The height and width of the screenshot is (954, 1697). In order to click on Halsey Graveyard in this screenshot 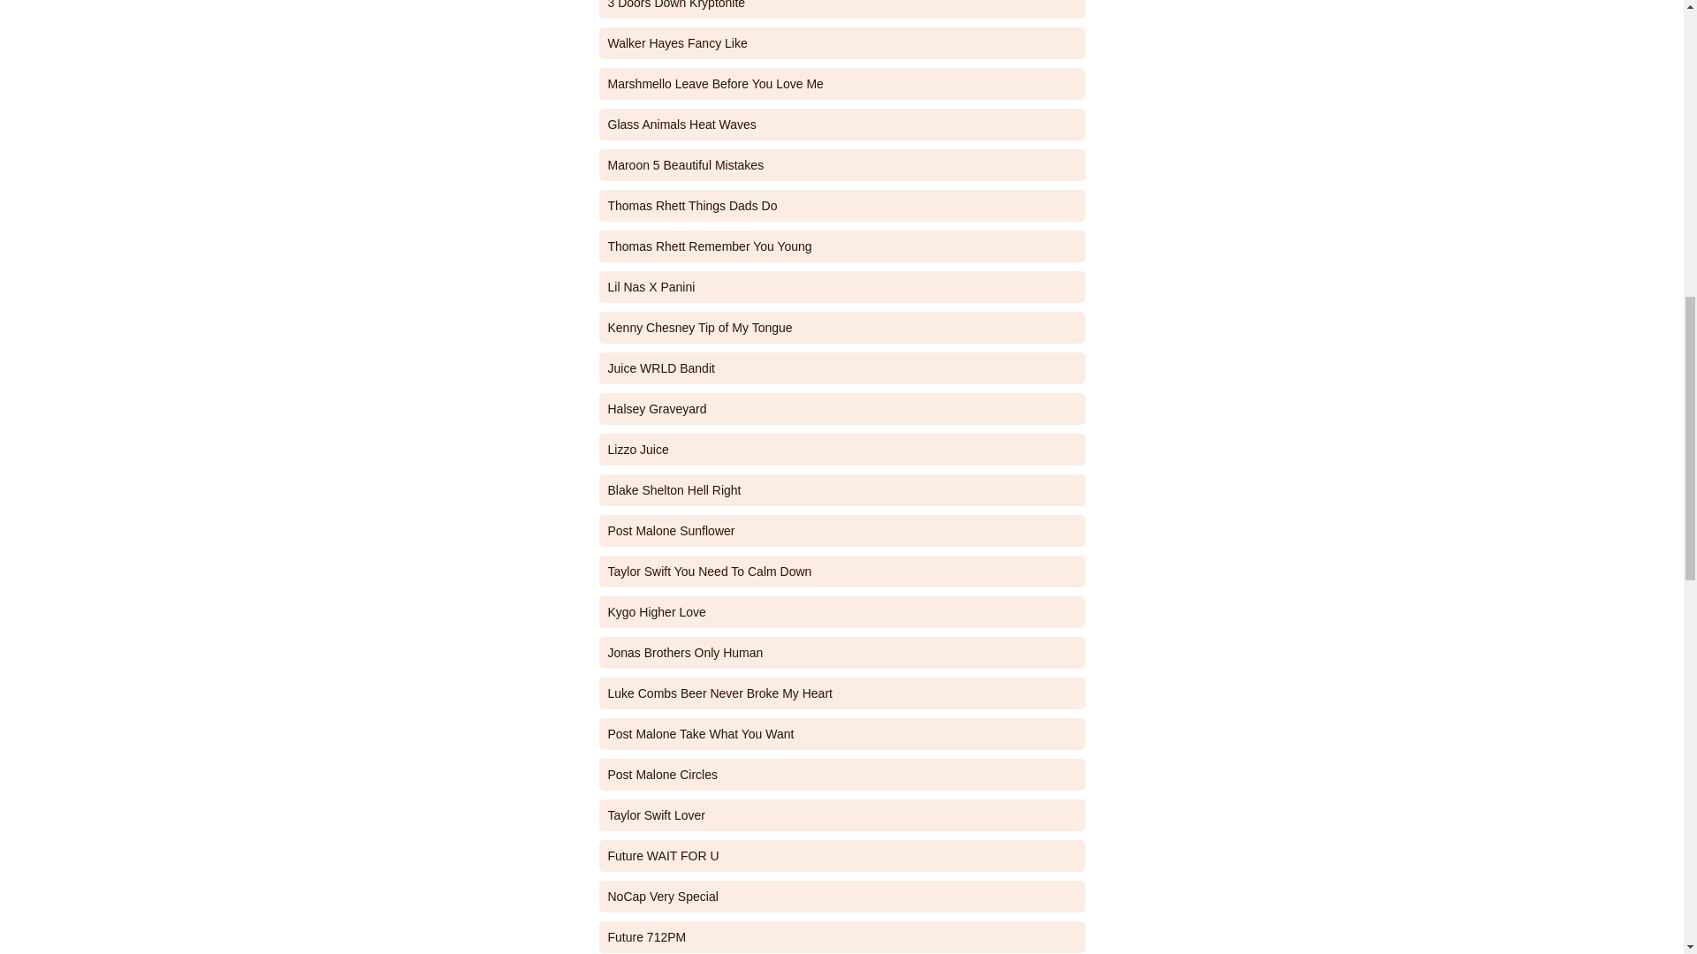, I will do `click(841, 408)`.